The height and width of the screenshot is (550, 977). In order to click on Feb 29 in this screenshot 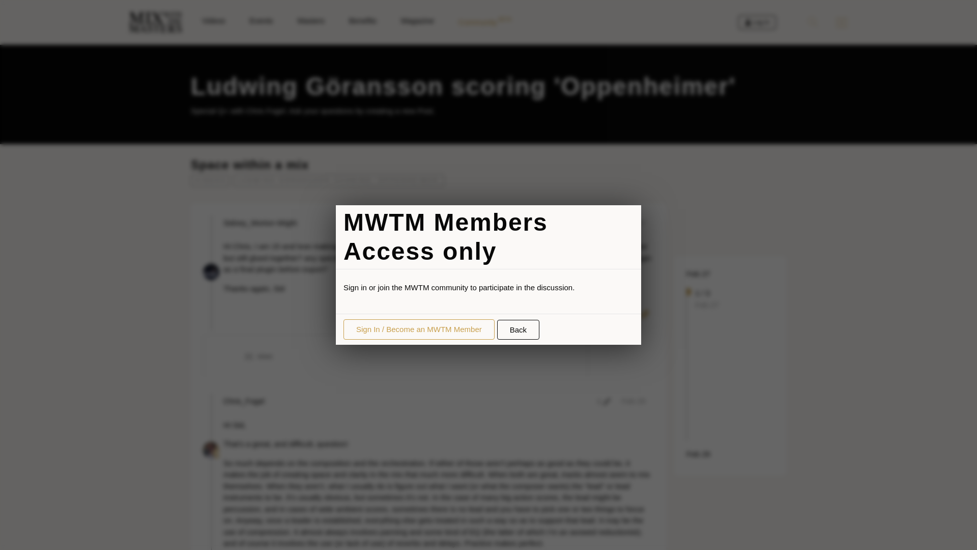, I will do `click(698, 453)`.